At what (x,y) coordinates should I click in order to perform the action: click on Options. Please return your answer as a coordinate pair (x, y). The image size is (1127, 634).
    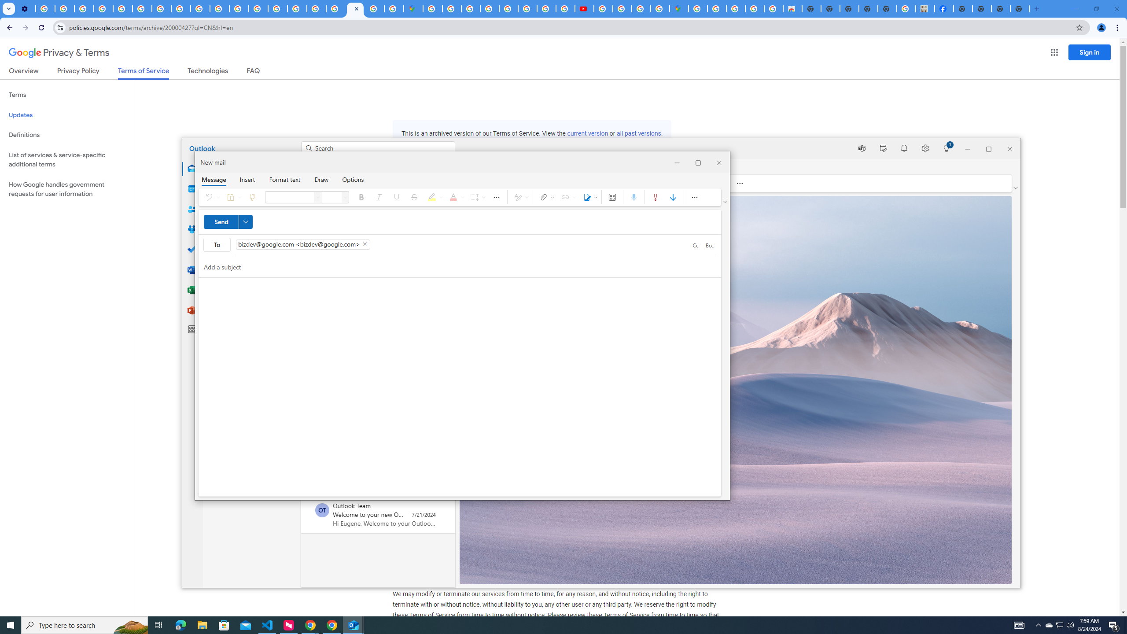
    Looking at the image, I should click on (353, 179).